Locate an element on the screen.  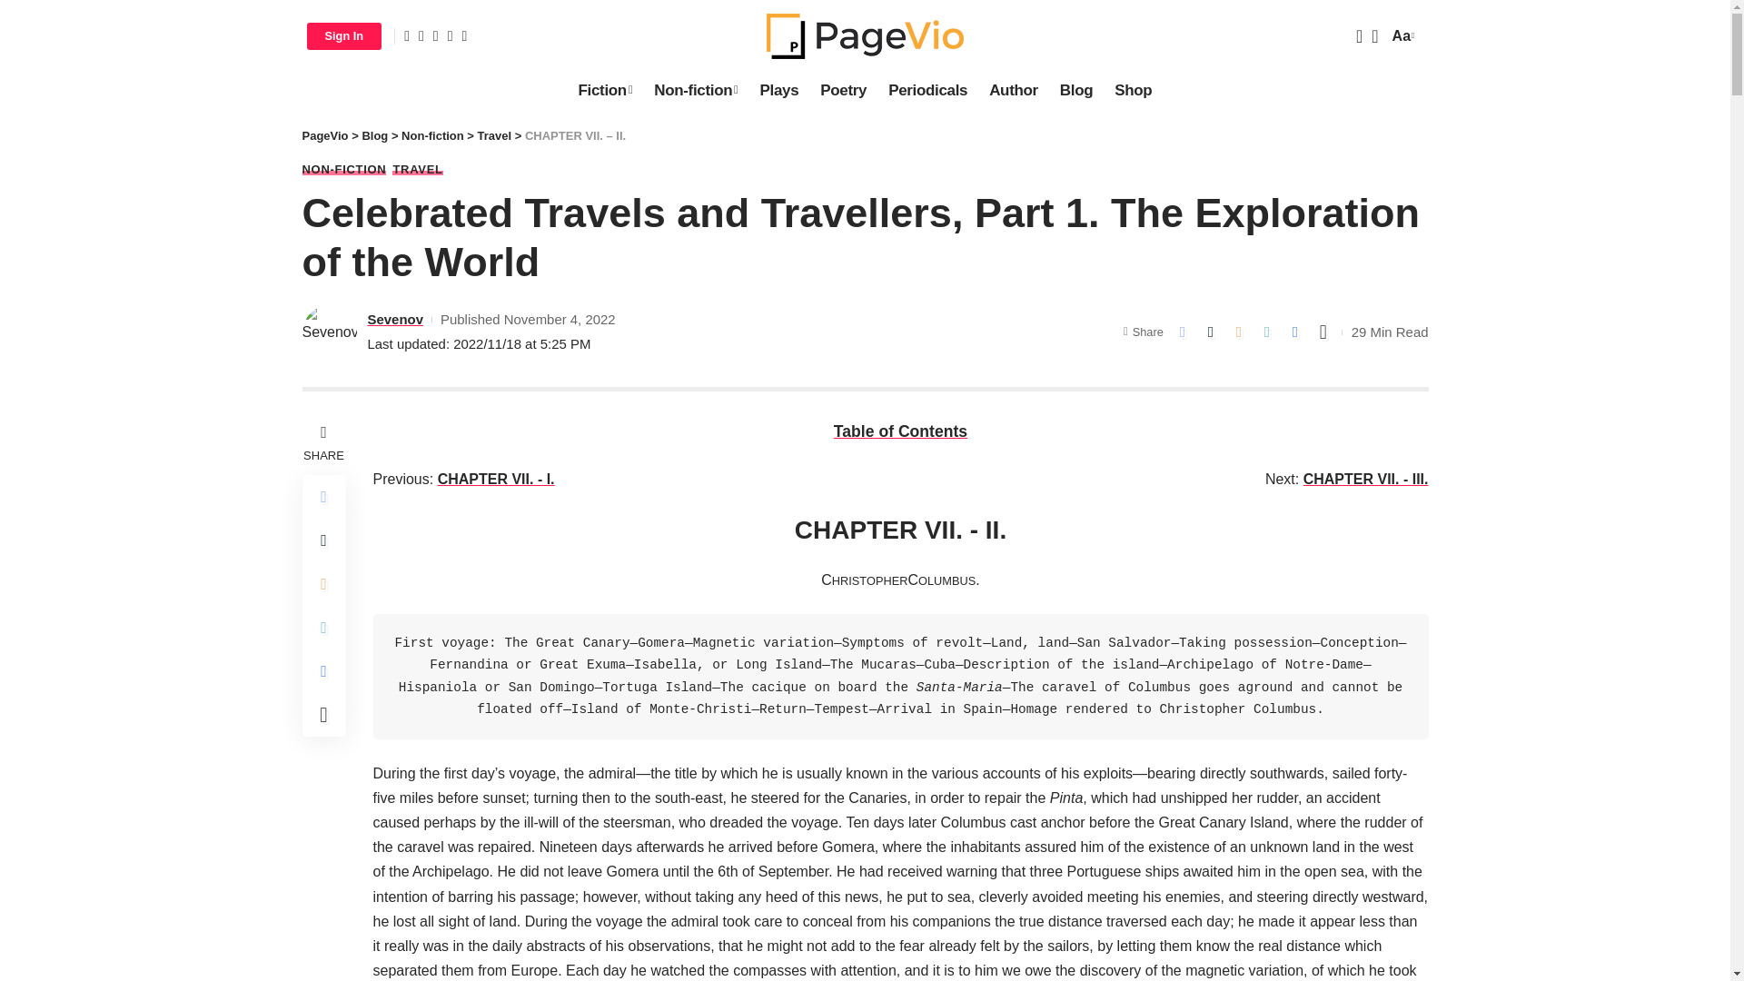
Blog is located at coordinates (1076, 90).